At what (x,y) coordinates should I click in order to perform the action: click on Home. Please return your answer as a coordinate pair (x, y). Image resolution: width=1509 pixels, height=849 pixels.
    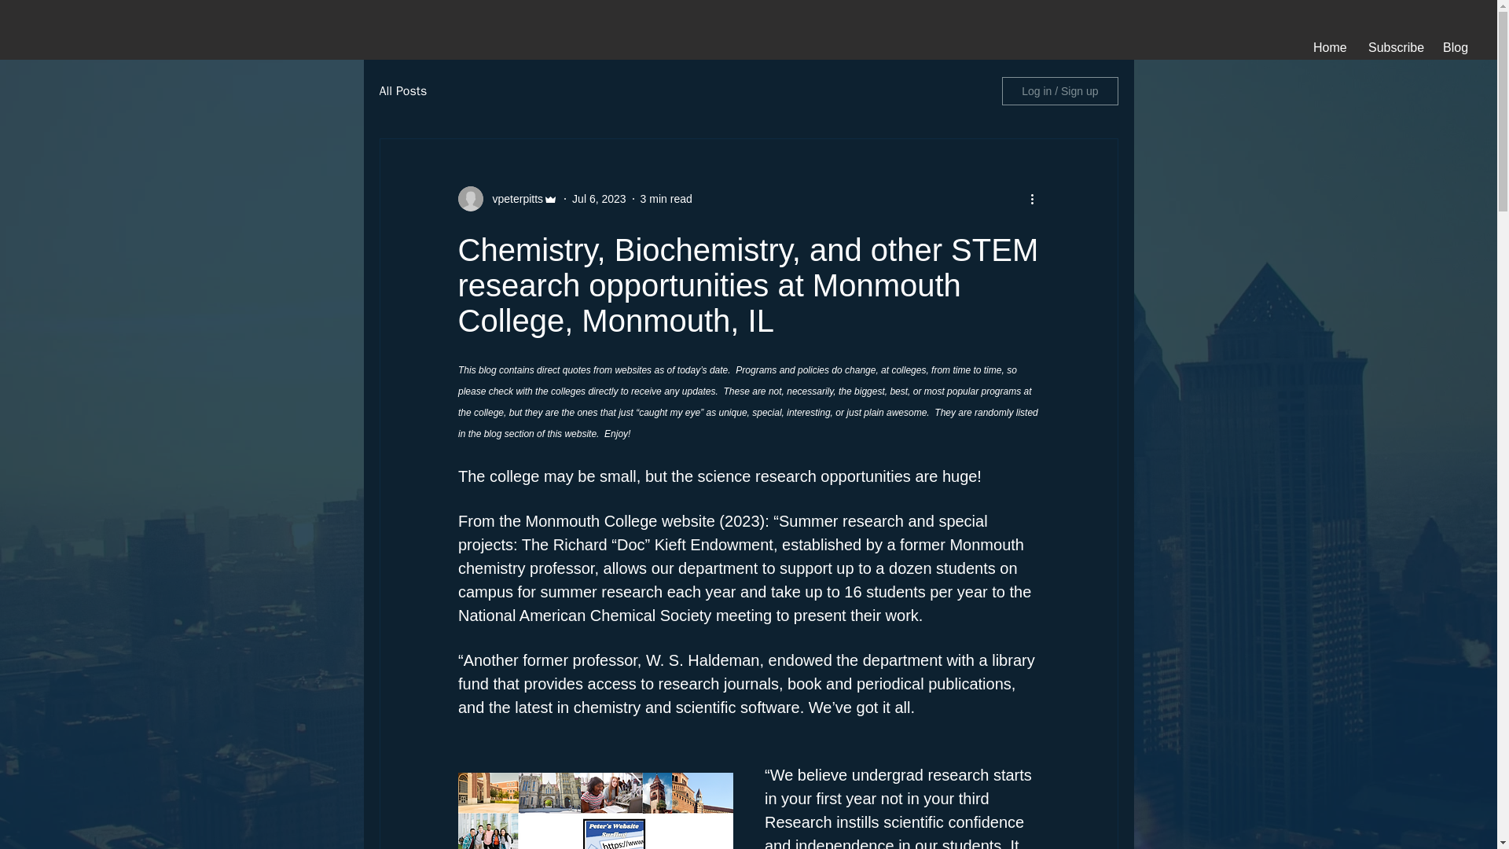
    Looking at the image, I should click on (1328, 47).